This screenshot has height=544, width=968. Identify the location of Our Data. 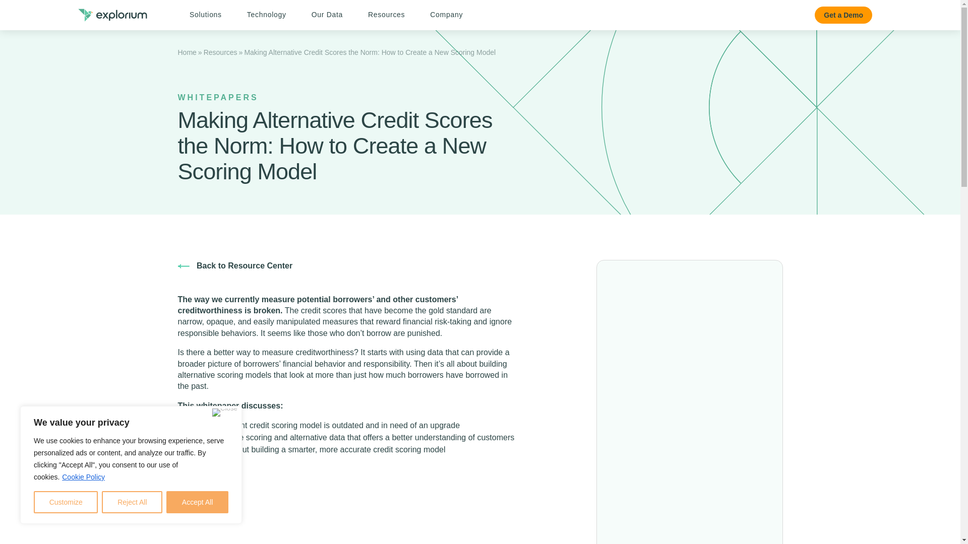
(327, 15).